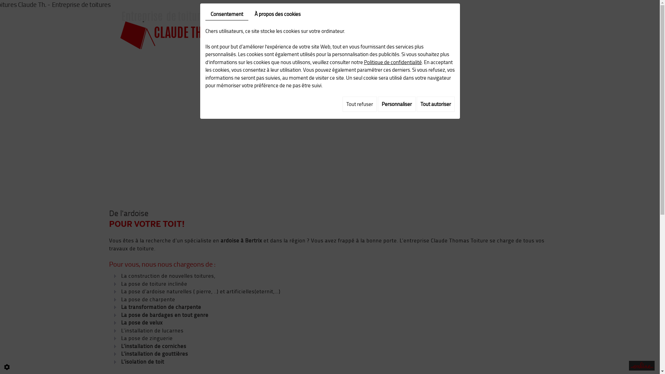  What do you see at coordinates (359, 104) in the screenshot?
I see `Tout refuser` at bounding box center [359, 104].